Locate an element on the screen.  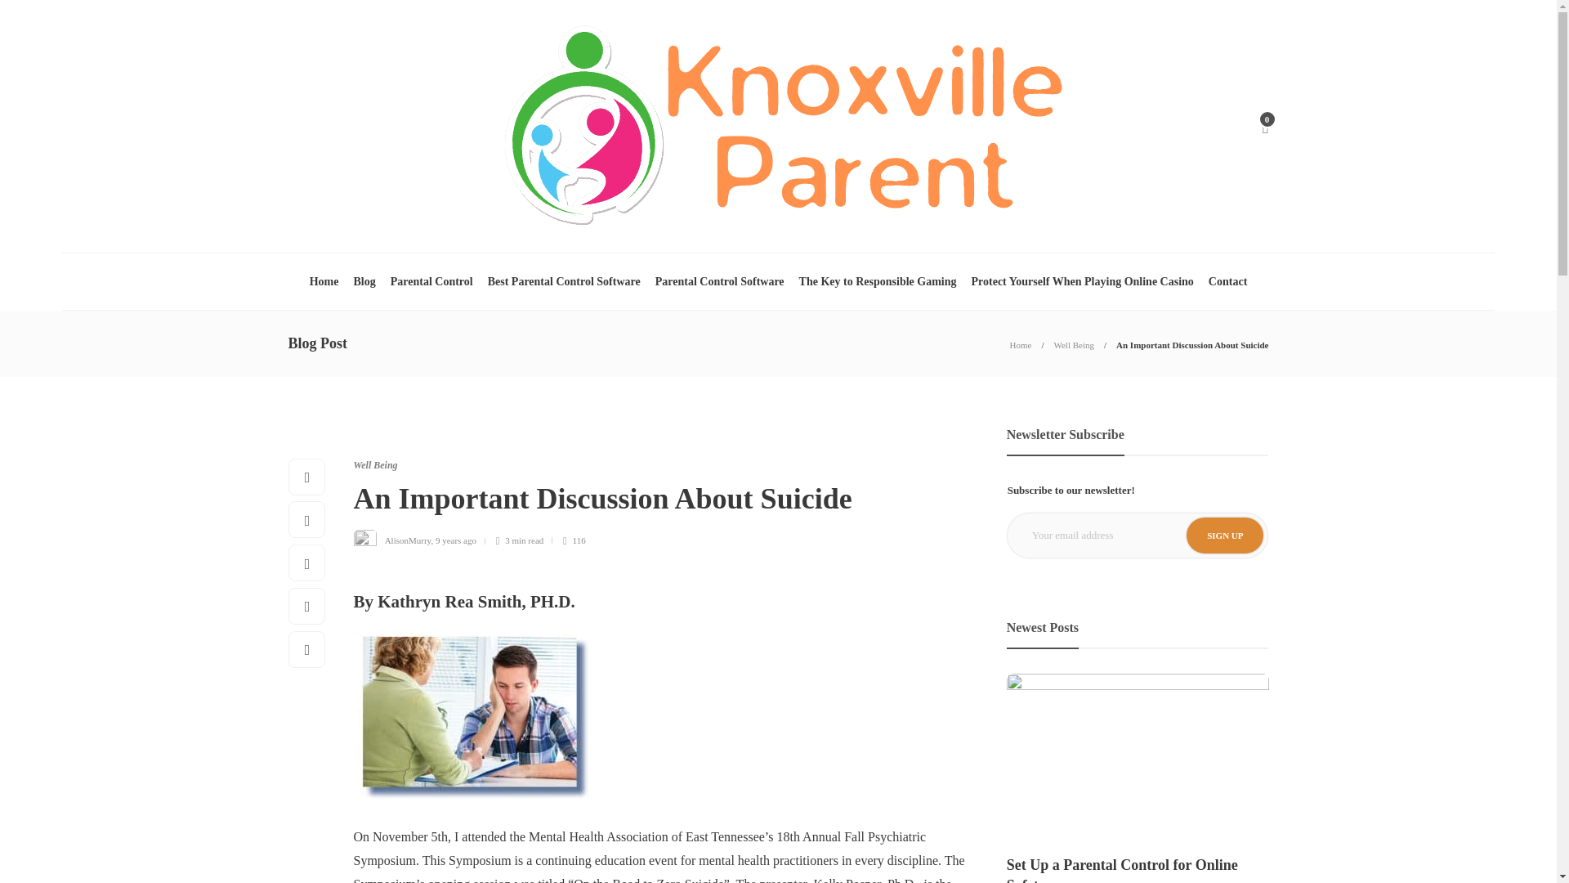
Home is located at coordinates (324, 281).